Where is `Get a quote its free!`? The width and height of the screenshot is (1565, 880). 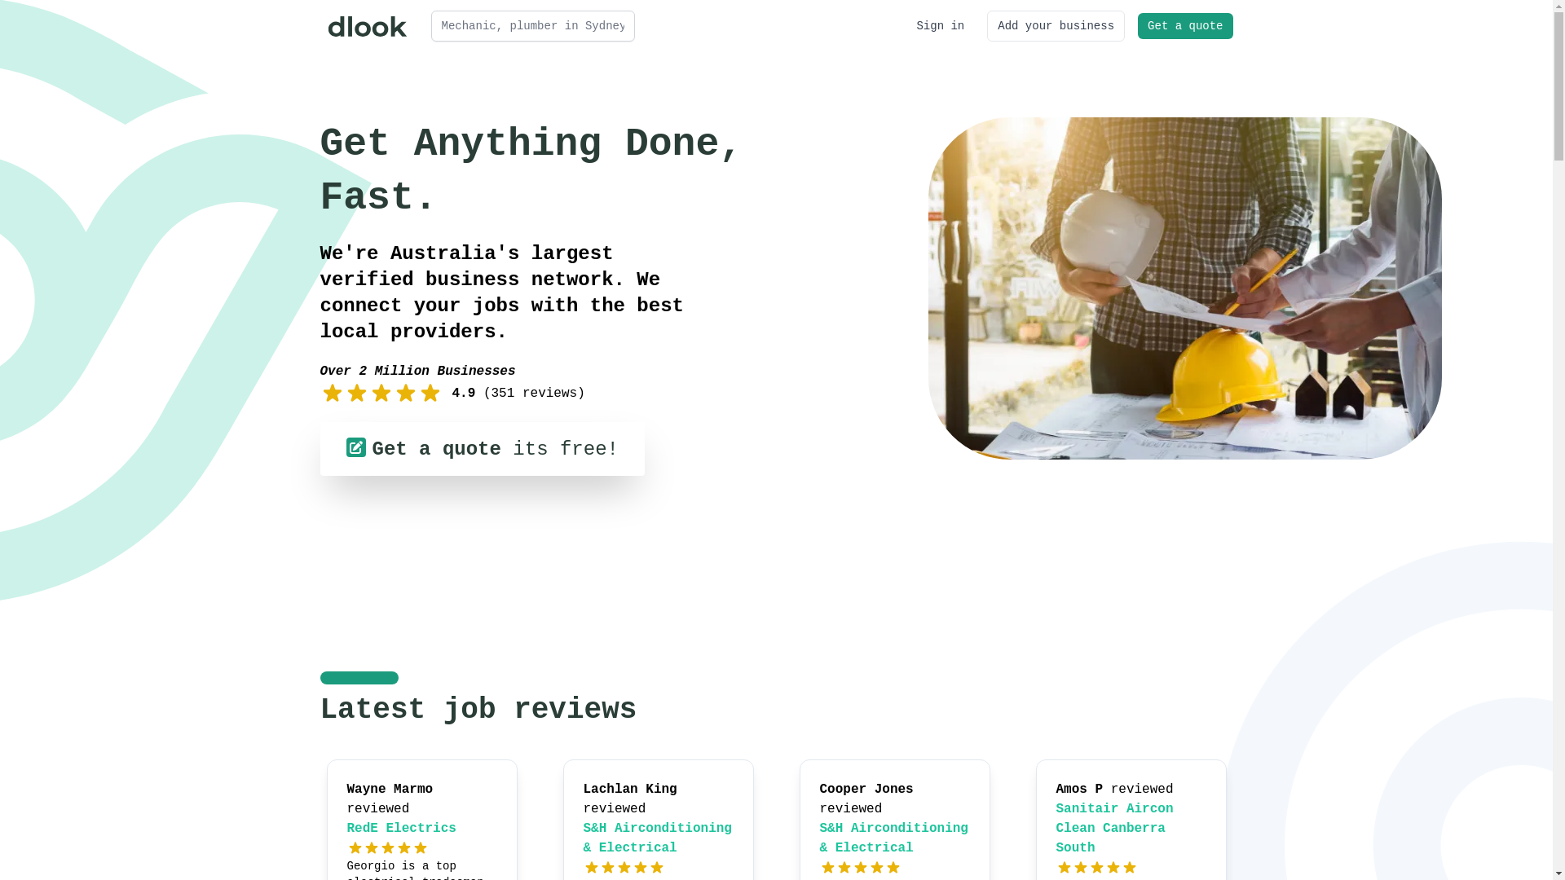 Get a quote its free! is located at coordinates (482, 449).